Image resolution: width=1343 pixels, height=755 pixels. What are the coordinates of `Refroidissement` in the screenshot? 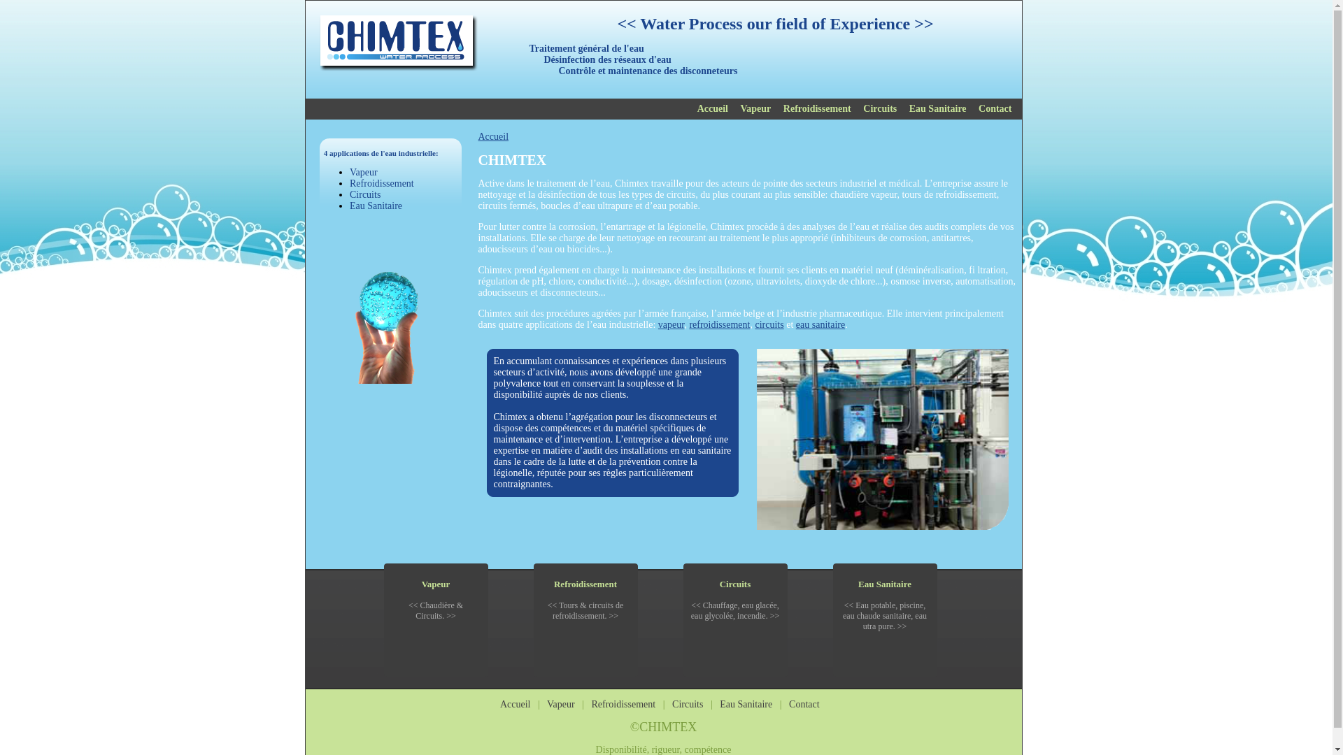 It's located at (585, 584).